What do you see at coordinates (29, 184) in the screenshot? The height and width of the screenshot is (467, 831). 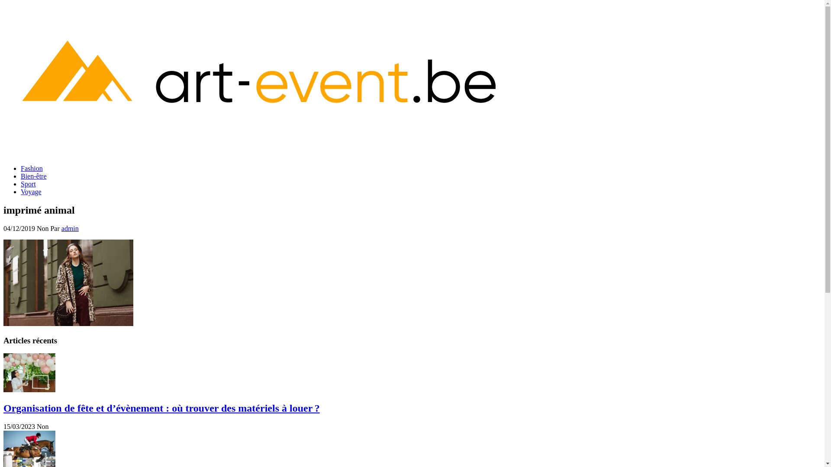 I see `Sport` at bounding box center [29, 184].